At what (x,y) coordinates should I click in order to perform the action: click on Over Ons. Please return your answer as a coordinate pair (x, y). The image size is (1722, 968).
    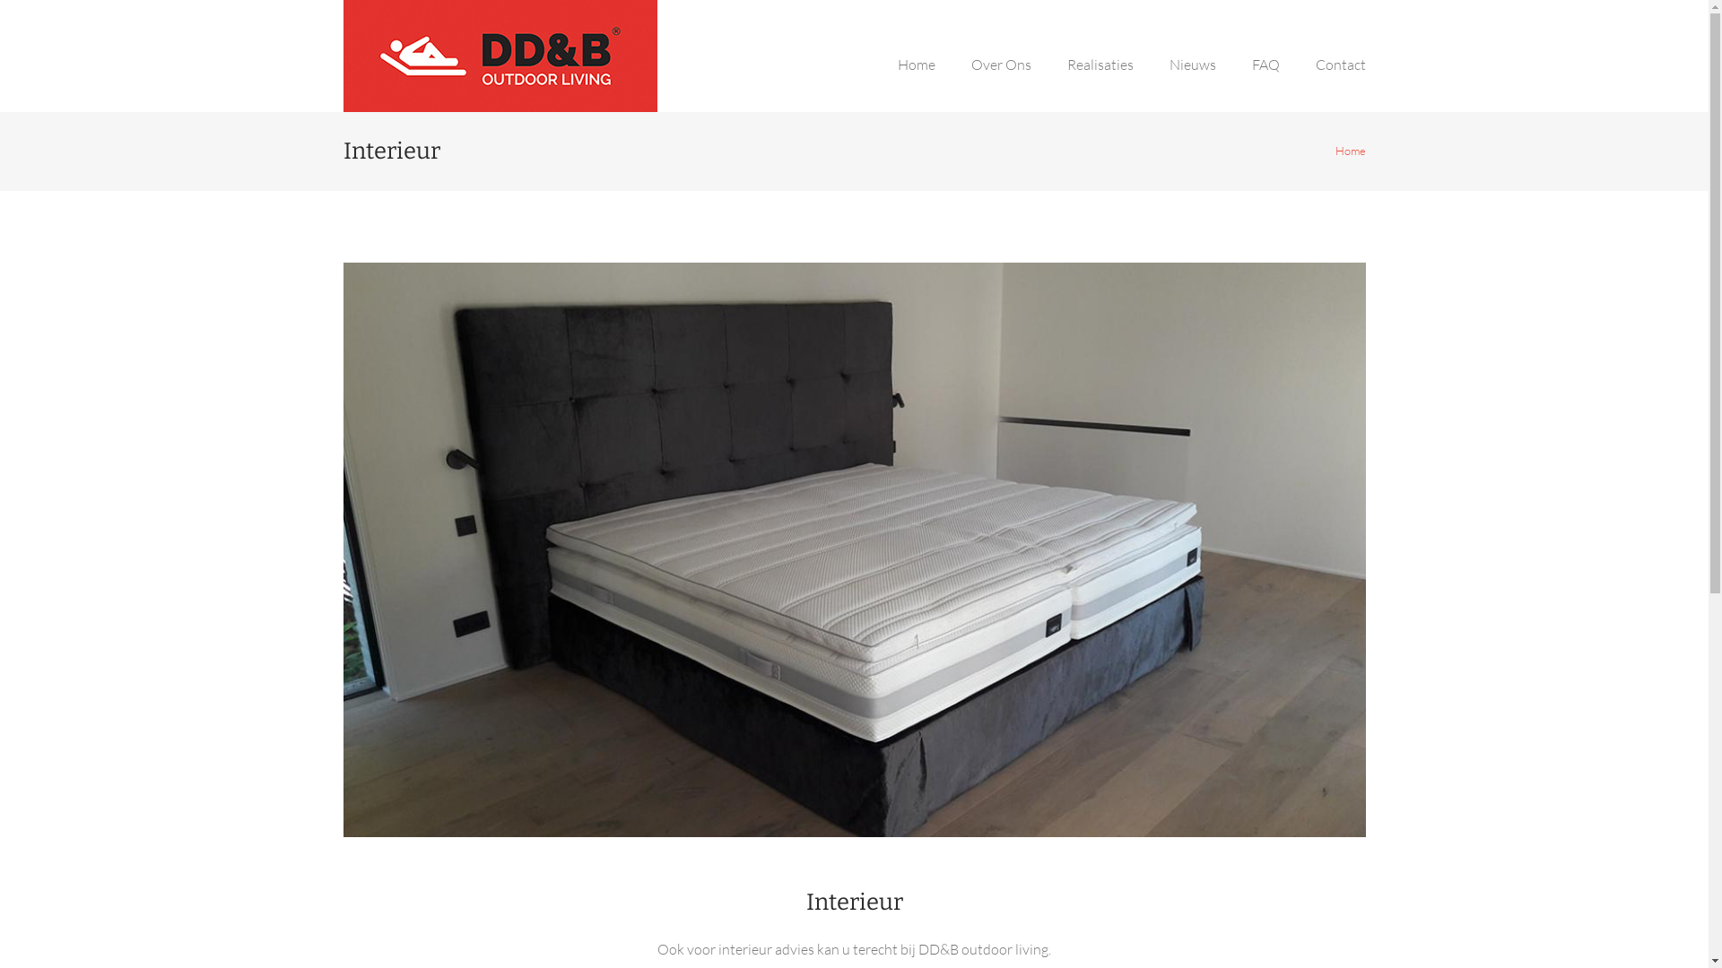
    Looking at the image, I should click on (1001, 84).